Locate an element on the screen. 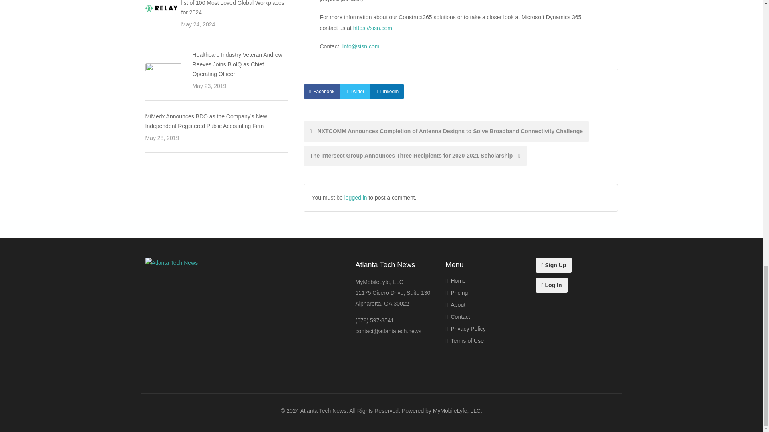 This screenshot has height=432, width=769. Twitter is located at coordinates (355, 91).